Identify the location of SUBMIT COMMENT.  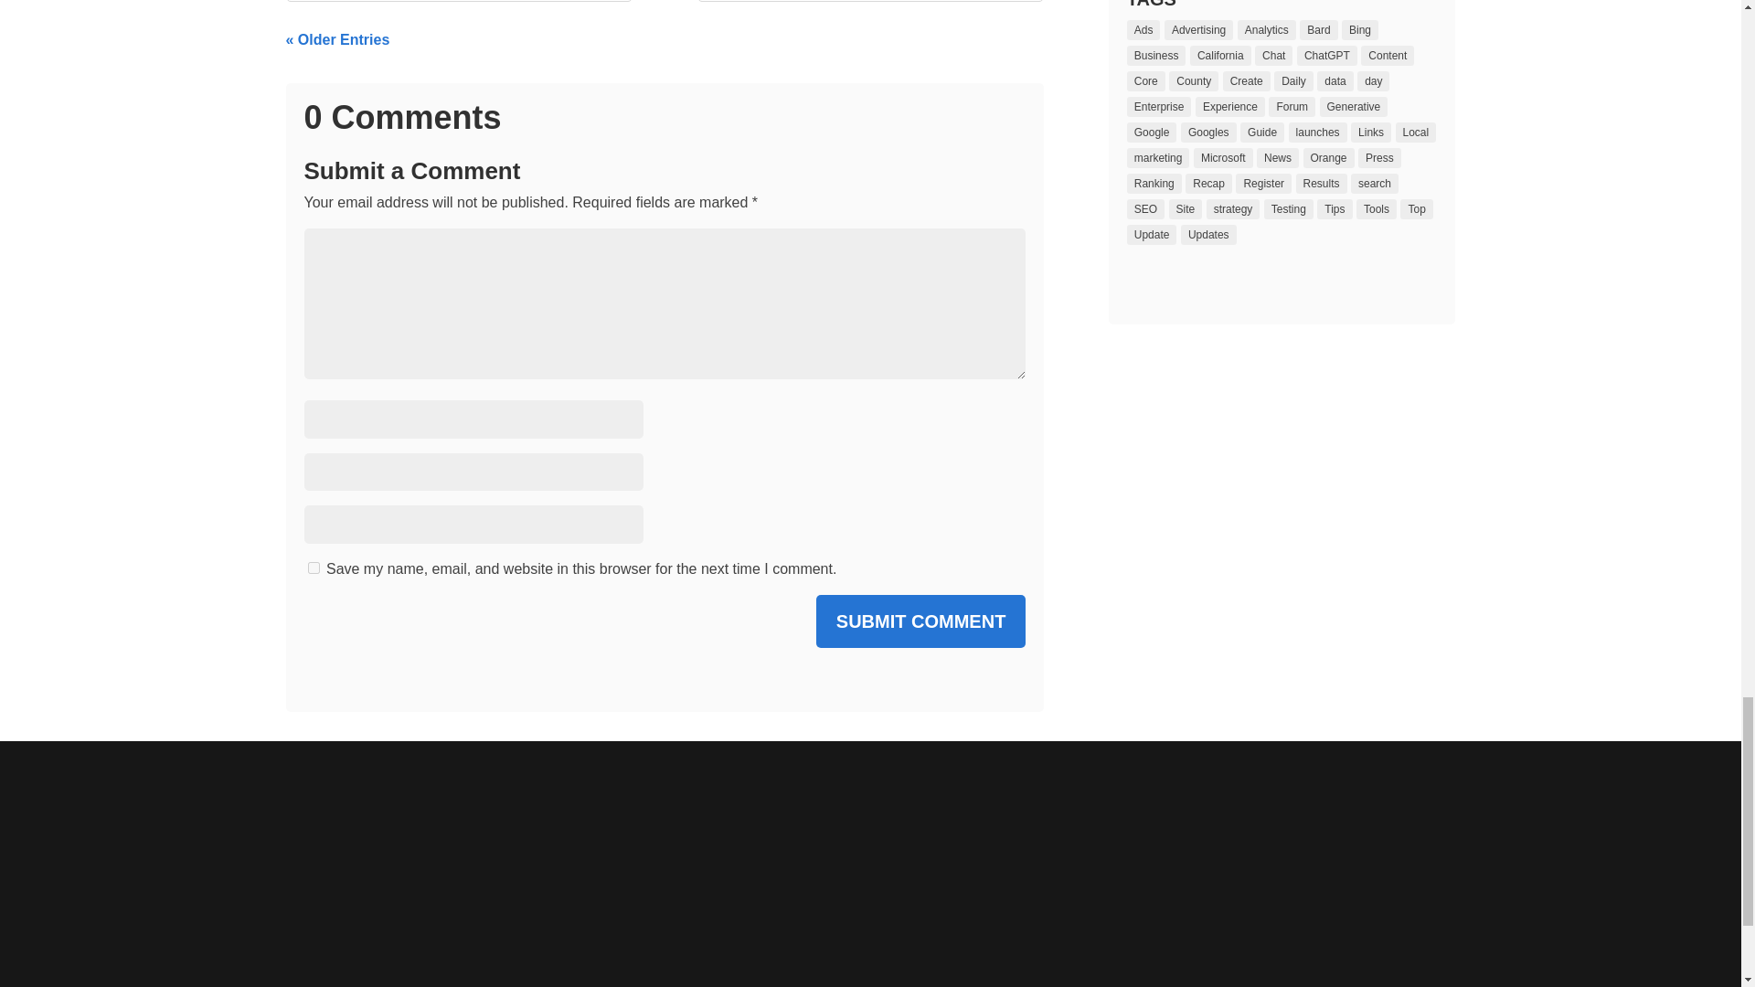
(921, 621).